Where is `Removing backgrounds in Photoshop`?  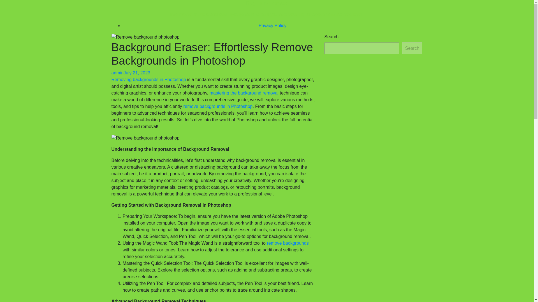
Removing backgrounds in Photoshop is located at coordinates (149, 79).